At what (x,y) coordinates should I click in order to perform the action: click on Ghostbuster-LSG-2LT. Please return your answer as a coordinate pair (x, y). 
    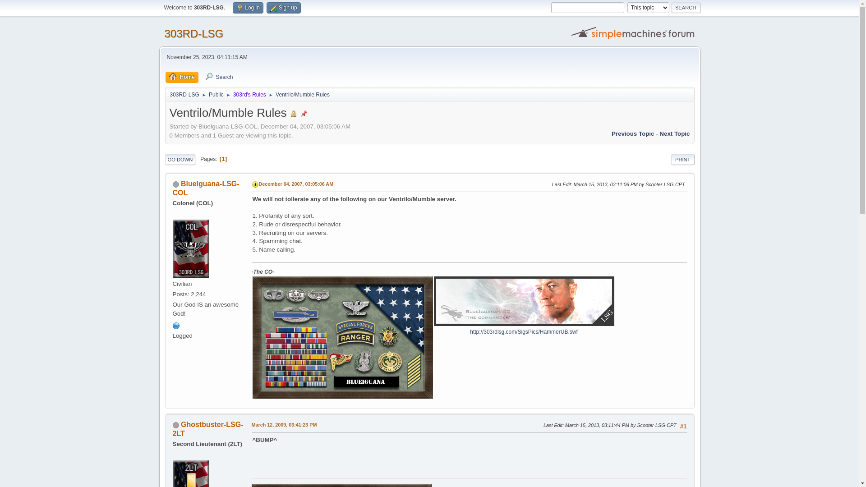
    Looking at the image, I should click on (207, 429).